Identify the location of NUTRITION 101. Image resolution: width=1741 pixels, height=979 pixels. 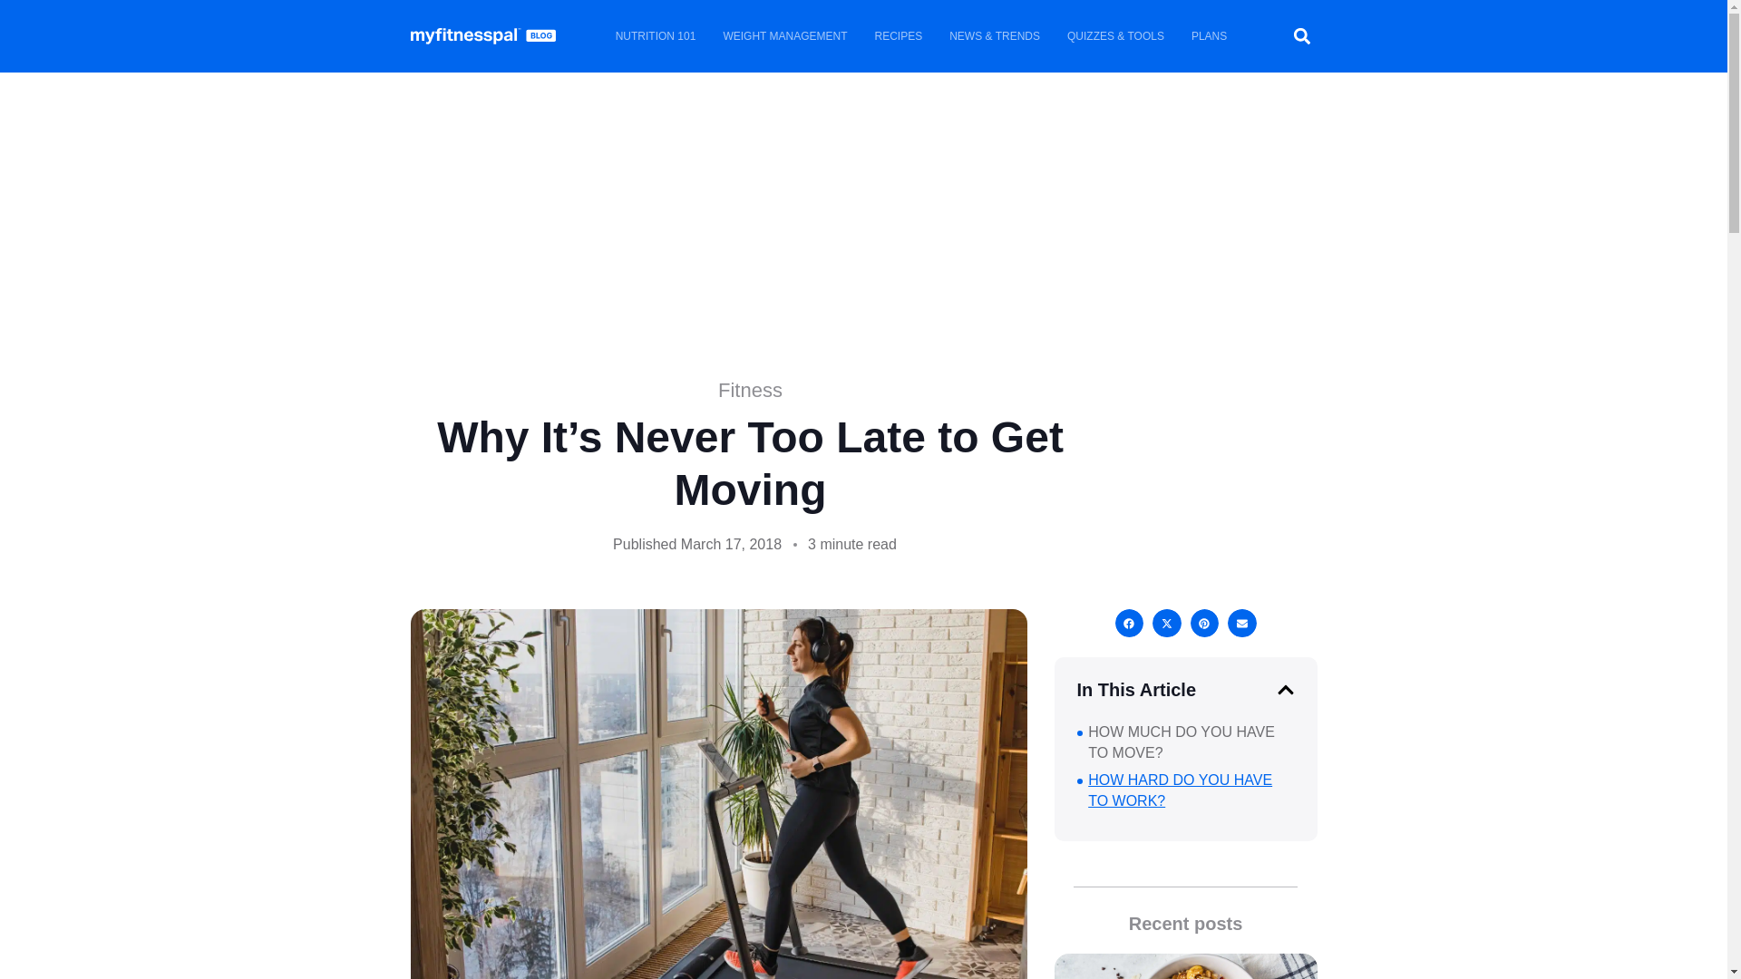
(657, 36).